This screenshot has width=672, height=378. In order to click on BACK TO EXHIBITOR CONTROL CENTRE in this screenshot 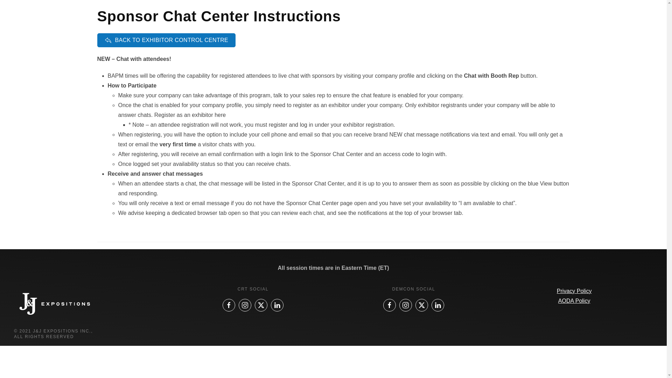, I will do `click(167, 40)`.